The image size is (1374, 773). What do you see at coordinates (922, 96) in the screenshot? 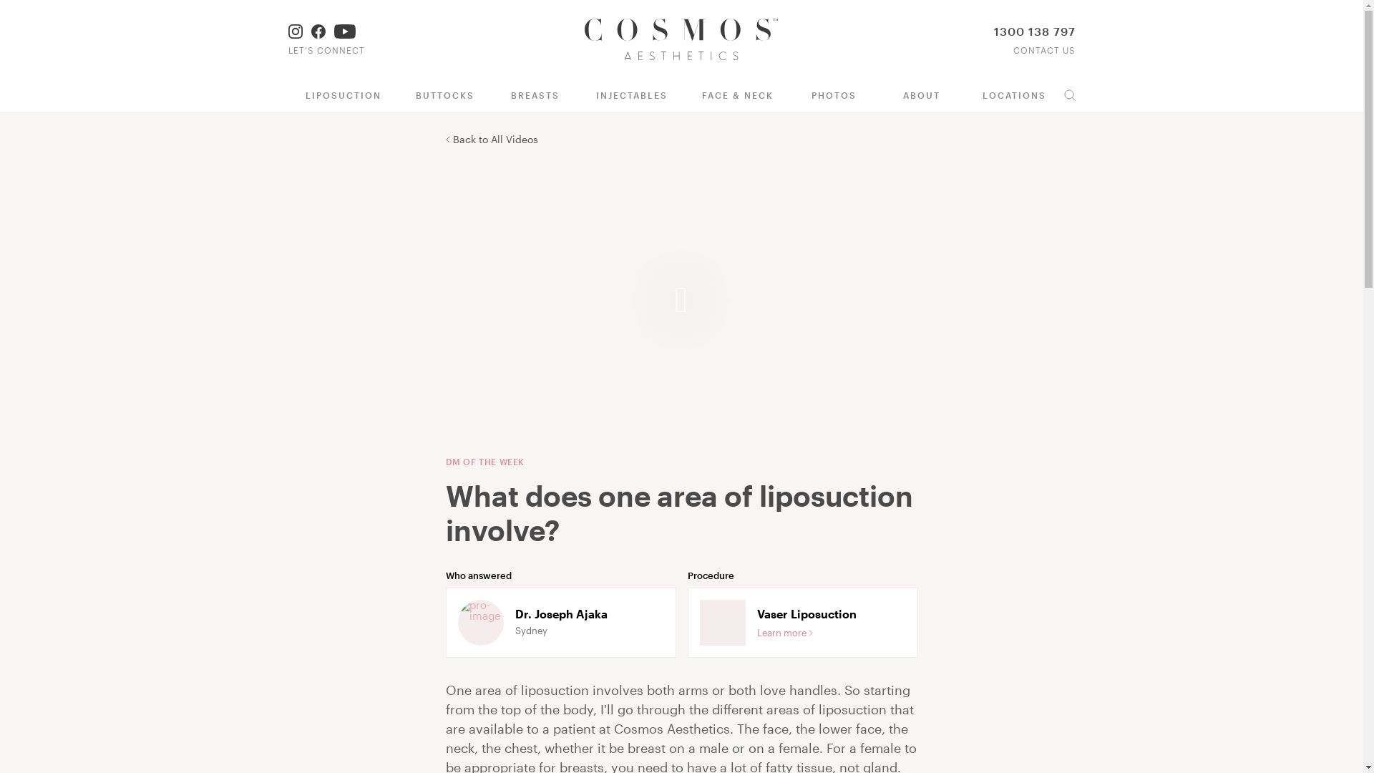
I see `ABOUT` at bounding box center [922, 96].